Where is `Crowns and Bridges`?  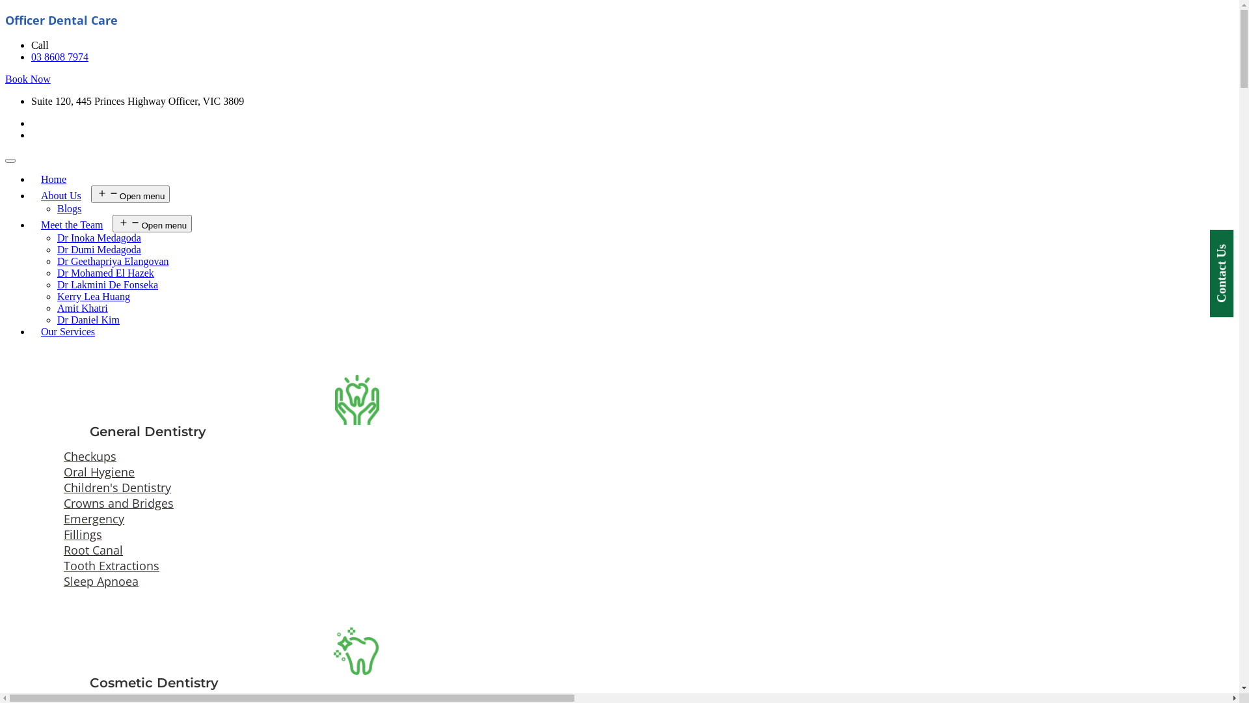
Crowns and Bridges is located at coordinates (356, 503).